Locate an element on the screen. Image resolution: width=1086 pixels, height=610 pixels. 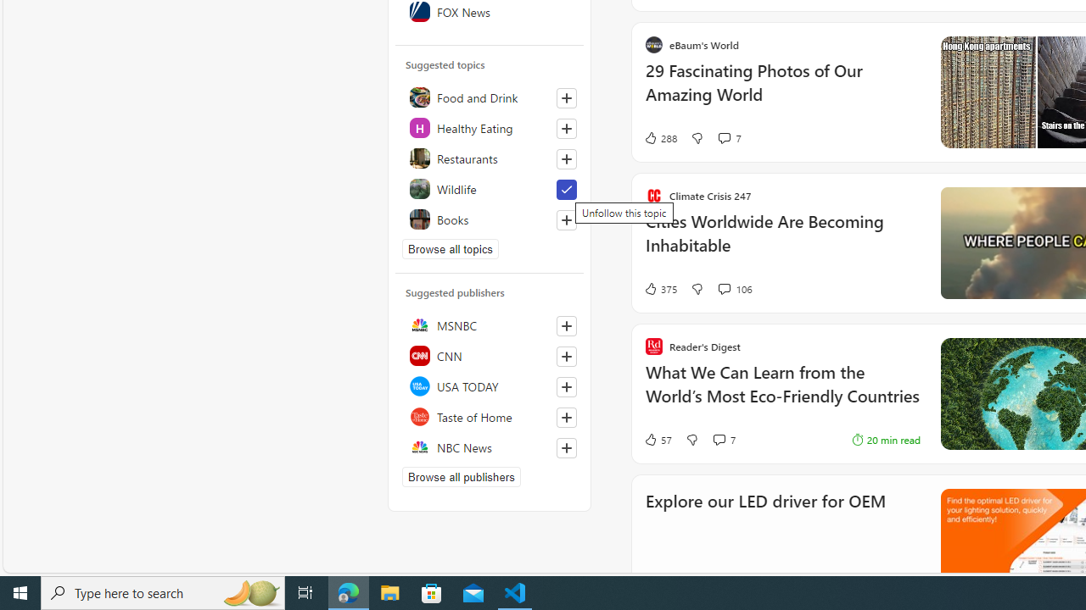
Wildlife is located at coordinates (490, 188).